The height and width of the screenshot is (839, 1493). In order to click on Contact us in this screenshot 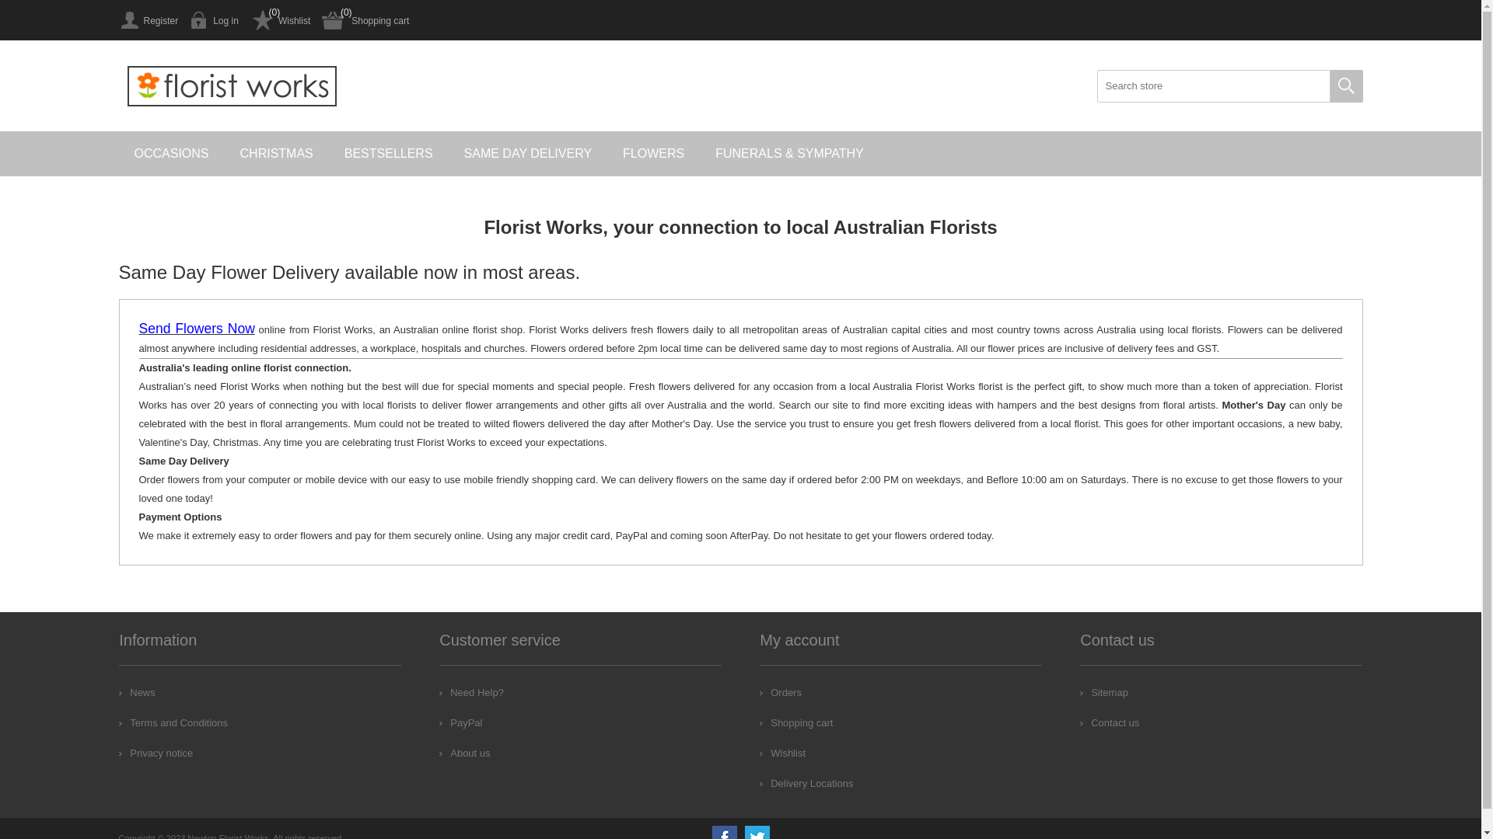, I will do `click(1110, 722)`.